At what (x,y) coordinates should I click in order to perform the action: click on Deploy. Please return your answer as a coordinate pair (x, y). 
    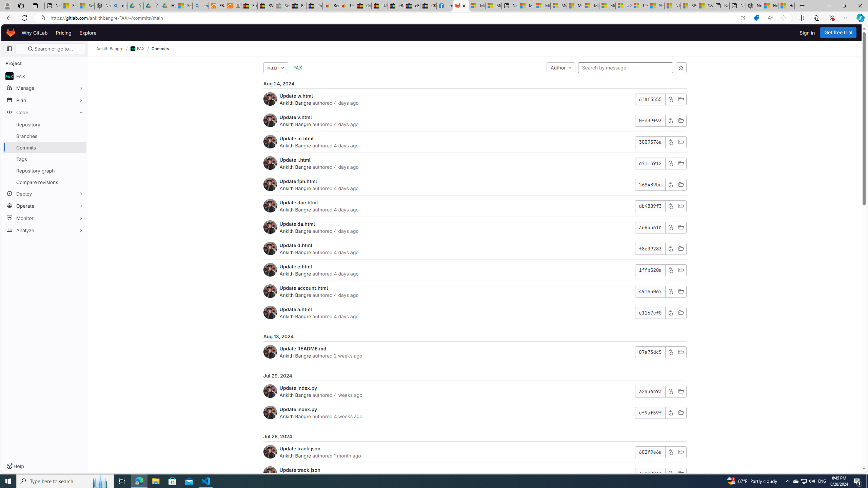
    Looking at the image, I should click on (45, 193).